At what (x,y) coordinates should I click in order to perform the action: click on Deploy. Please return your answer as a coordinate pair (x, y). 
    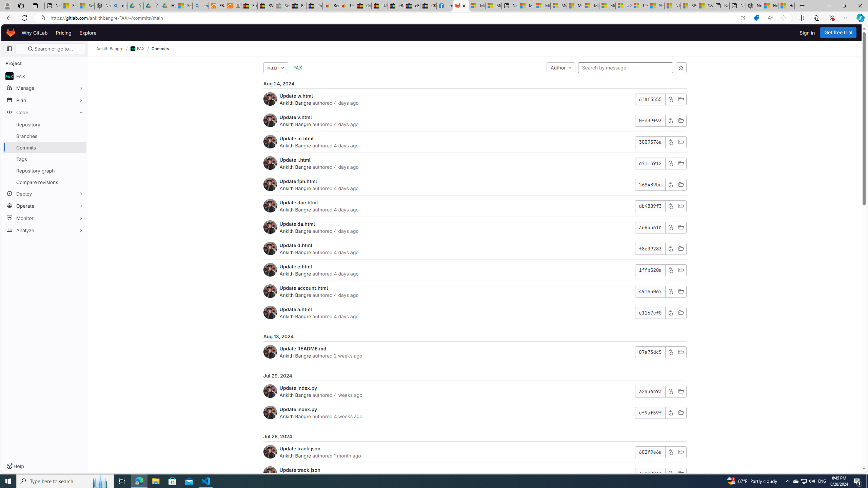
    Looking at the image, I should click on (45, 193).